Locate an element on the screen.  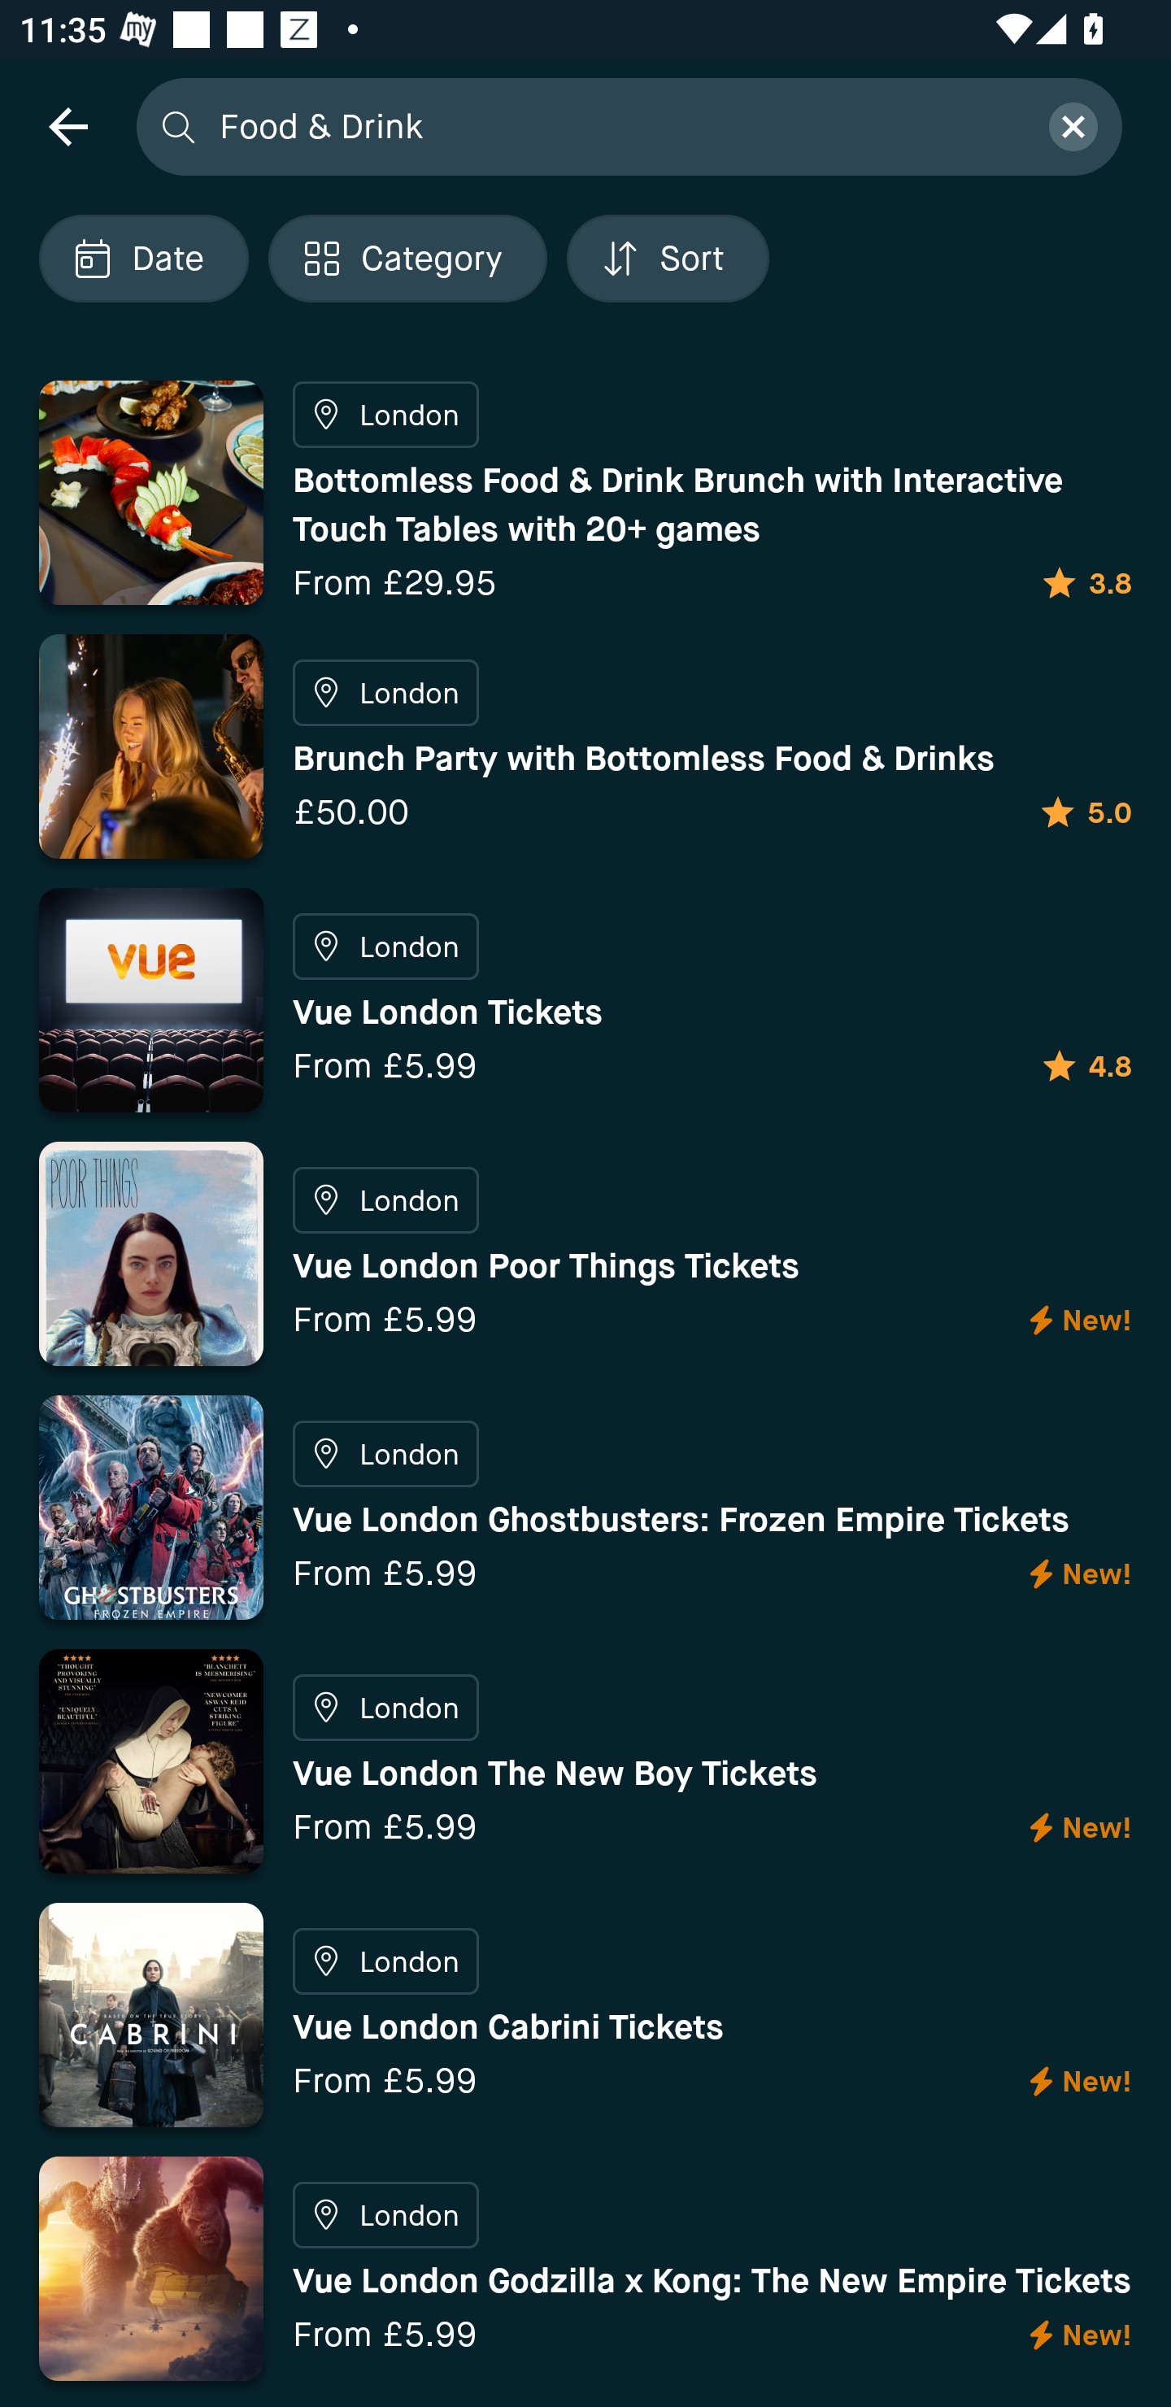
Localized description Date is located at coordinates (143, 259).